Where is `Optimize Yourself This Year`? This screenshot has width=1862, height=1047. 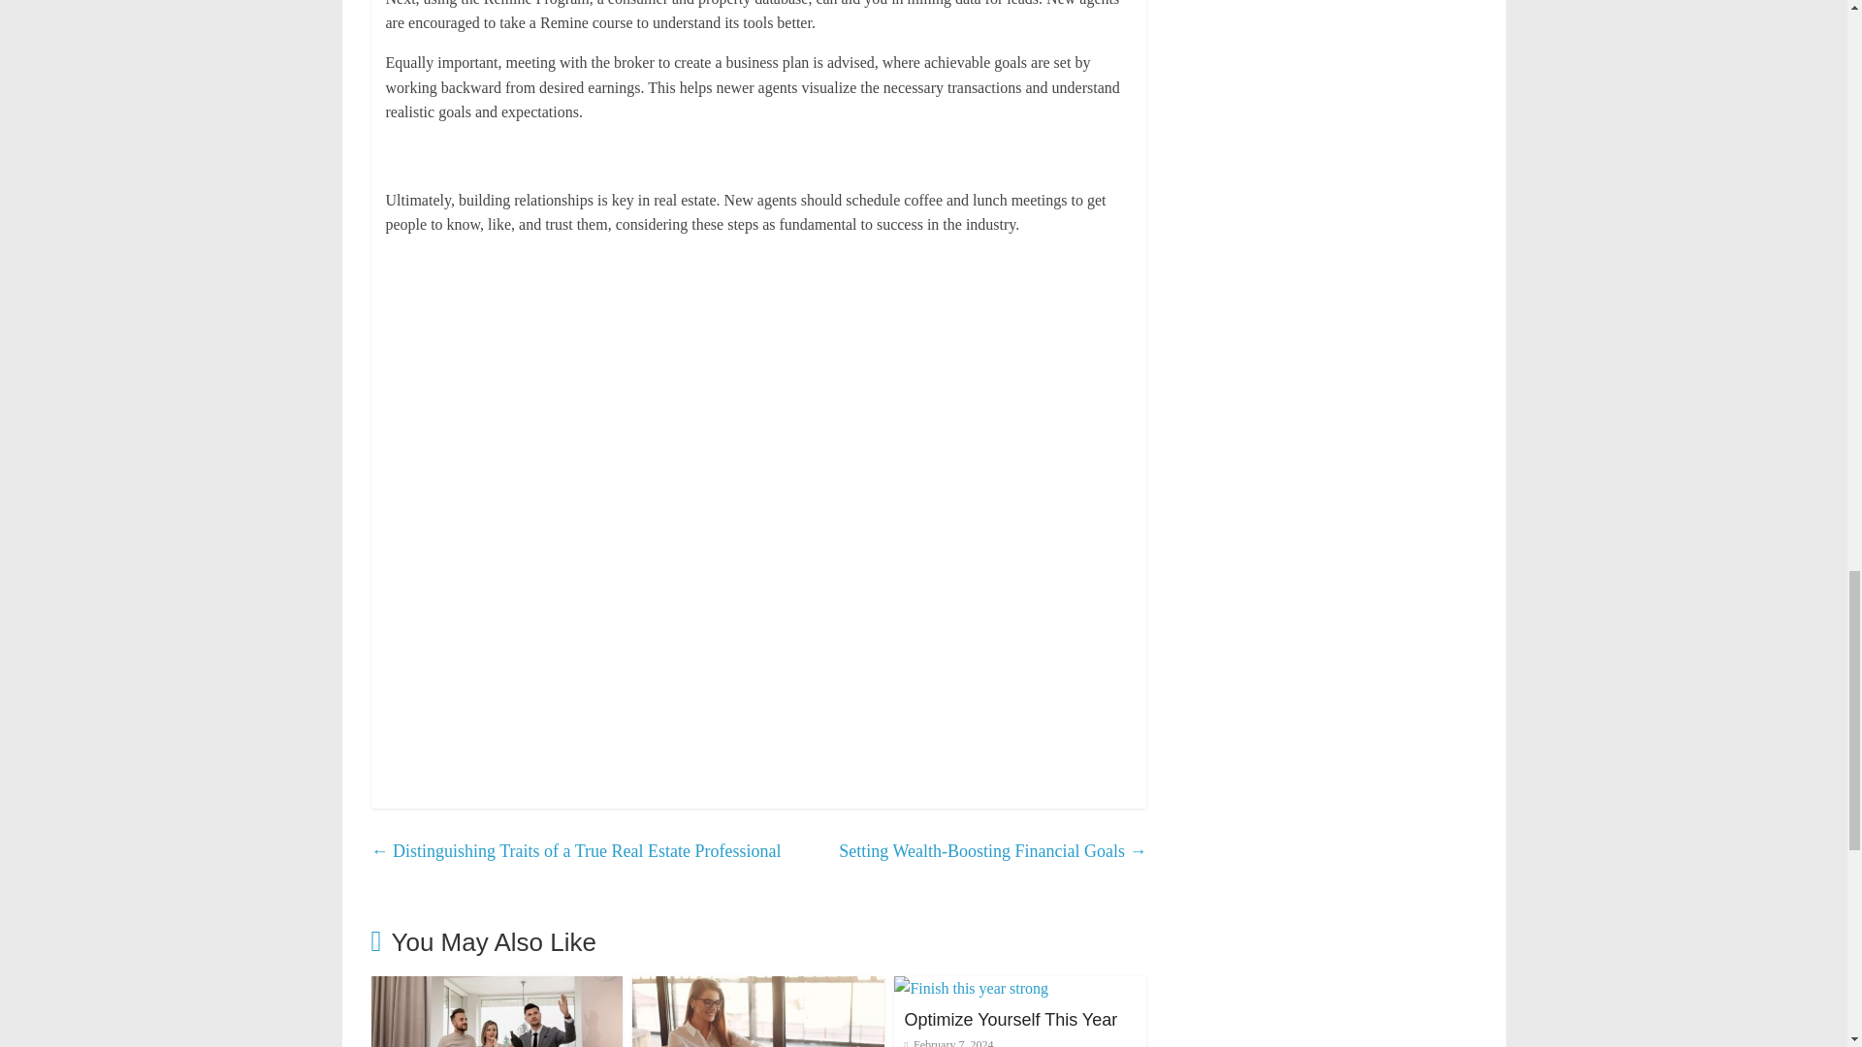
Optimize Yourself This Year is located at coordinates (970, 988).